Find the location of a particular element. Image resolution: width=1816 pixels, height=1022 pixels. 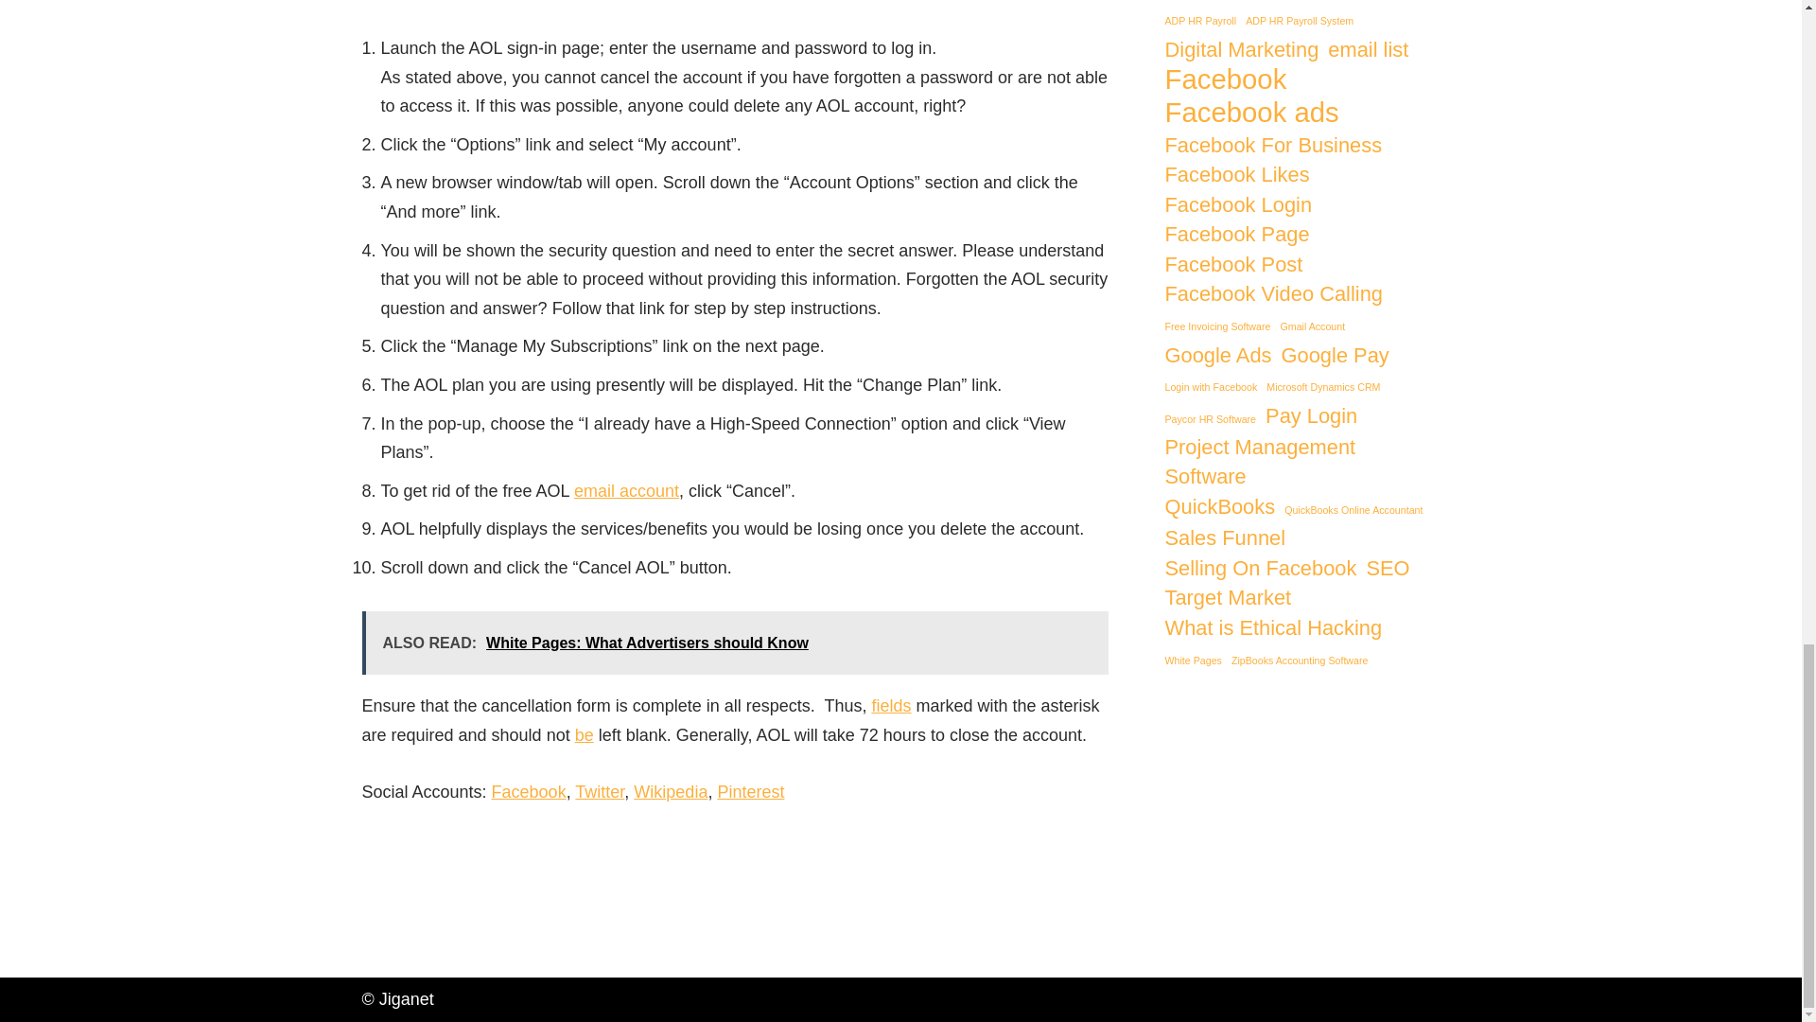

Pinterest is located at coordinates (751, 791).